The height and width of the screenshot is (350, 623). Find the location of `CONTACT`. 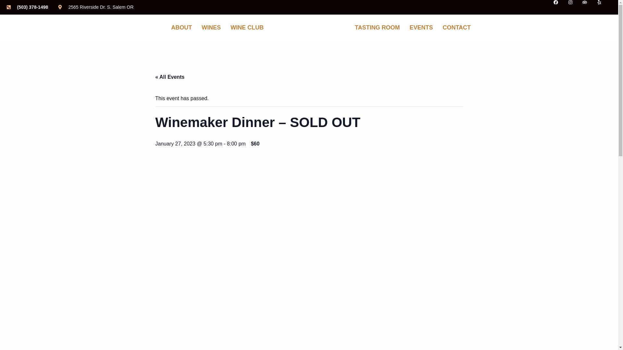

CONTACT is located at coordinates (457, 28).